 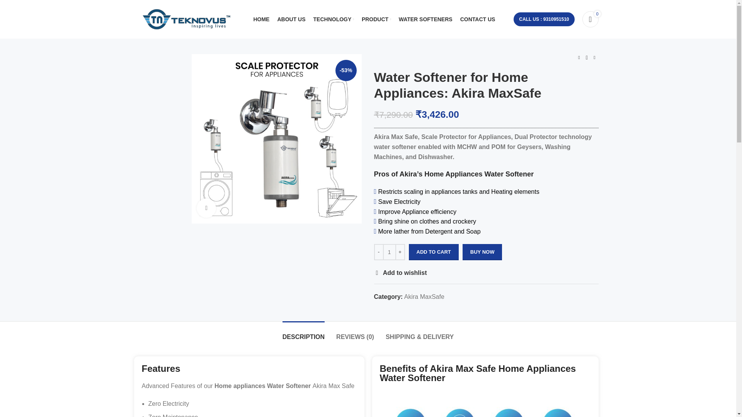 What do you see at coordinates (276, 139) in the screenshot?
I see `Akira Maxsafe Banner-1` at bounding box center [276, 139].